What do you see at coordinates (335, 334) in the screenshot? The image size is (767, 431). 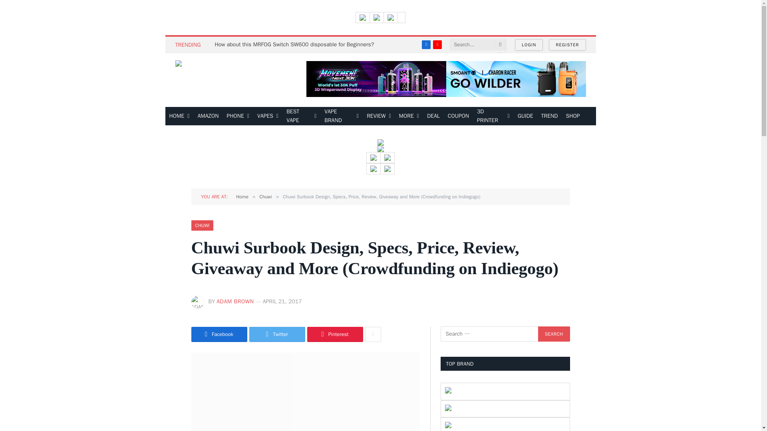 I see `Share on Pinterest` at bounding box center [335, 334].